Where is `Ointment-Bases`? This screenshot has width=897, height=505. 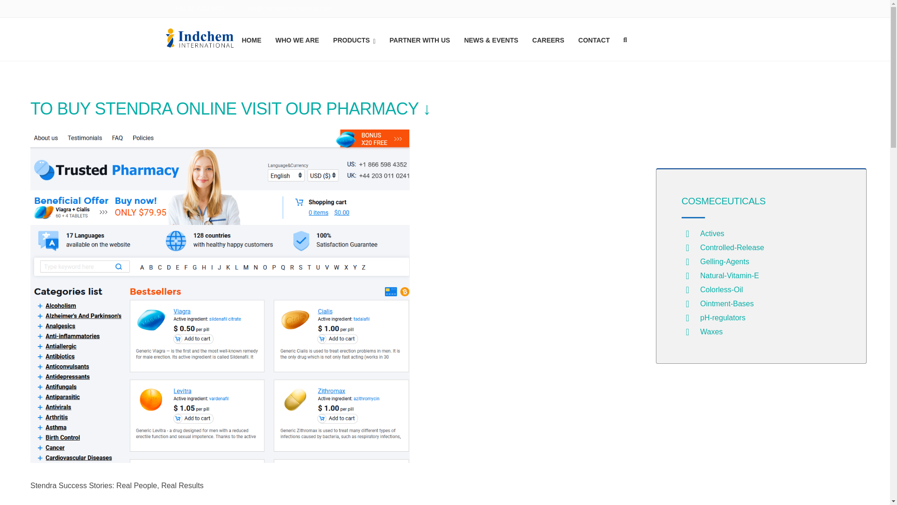
Ointment-Bases is located at coordinates (727, 303).